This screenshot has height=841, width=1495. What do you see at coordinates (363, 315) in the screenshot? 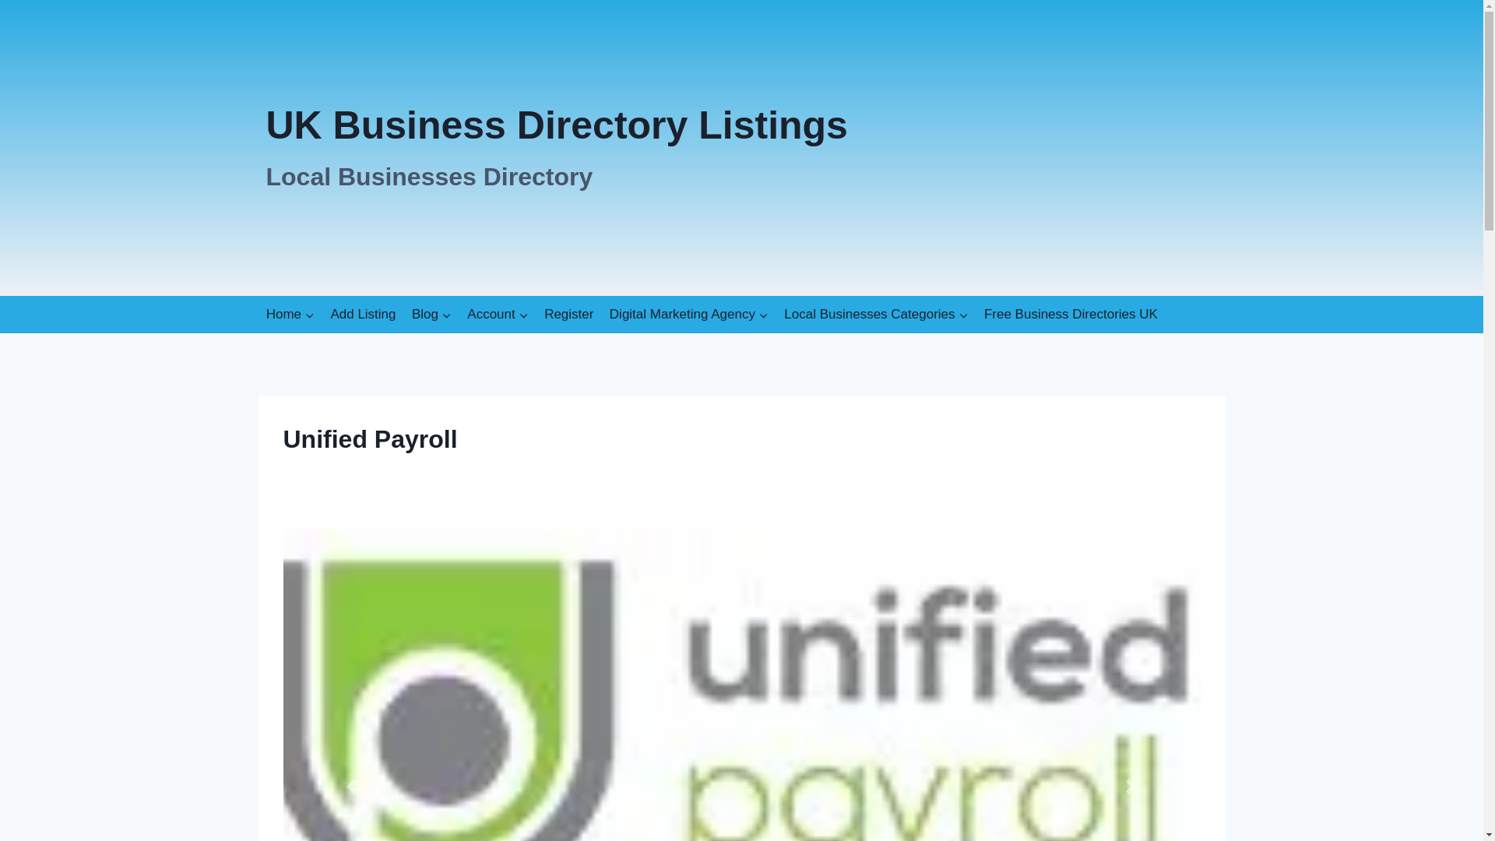
I see `Add Listing` at bounding box center [363, 315].